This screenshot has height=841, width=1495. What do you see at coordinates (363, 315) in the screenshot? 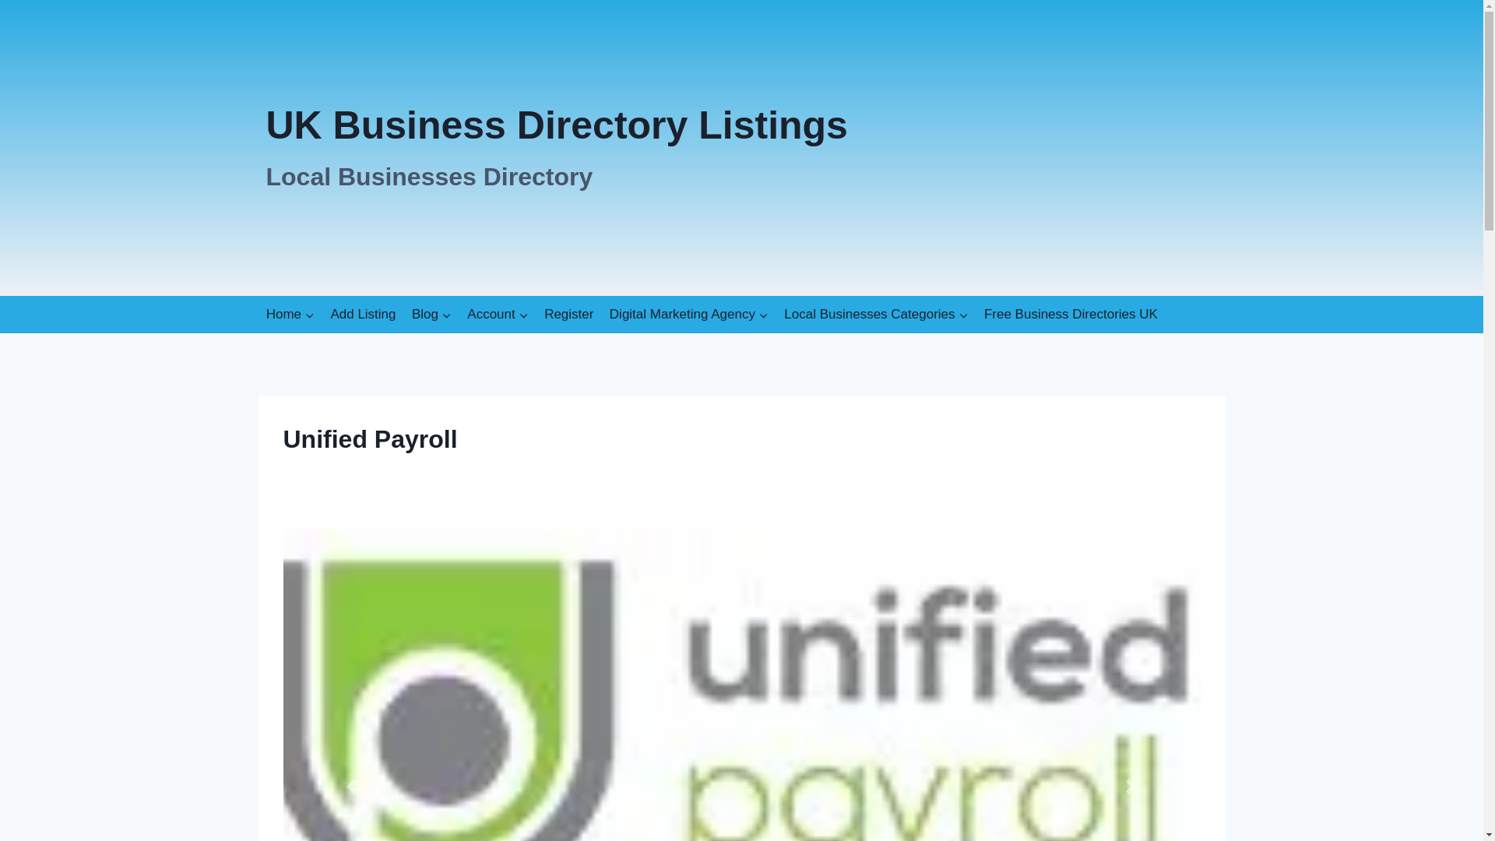
I see `Add Listing` at bounding box center [363, 315].